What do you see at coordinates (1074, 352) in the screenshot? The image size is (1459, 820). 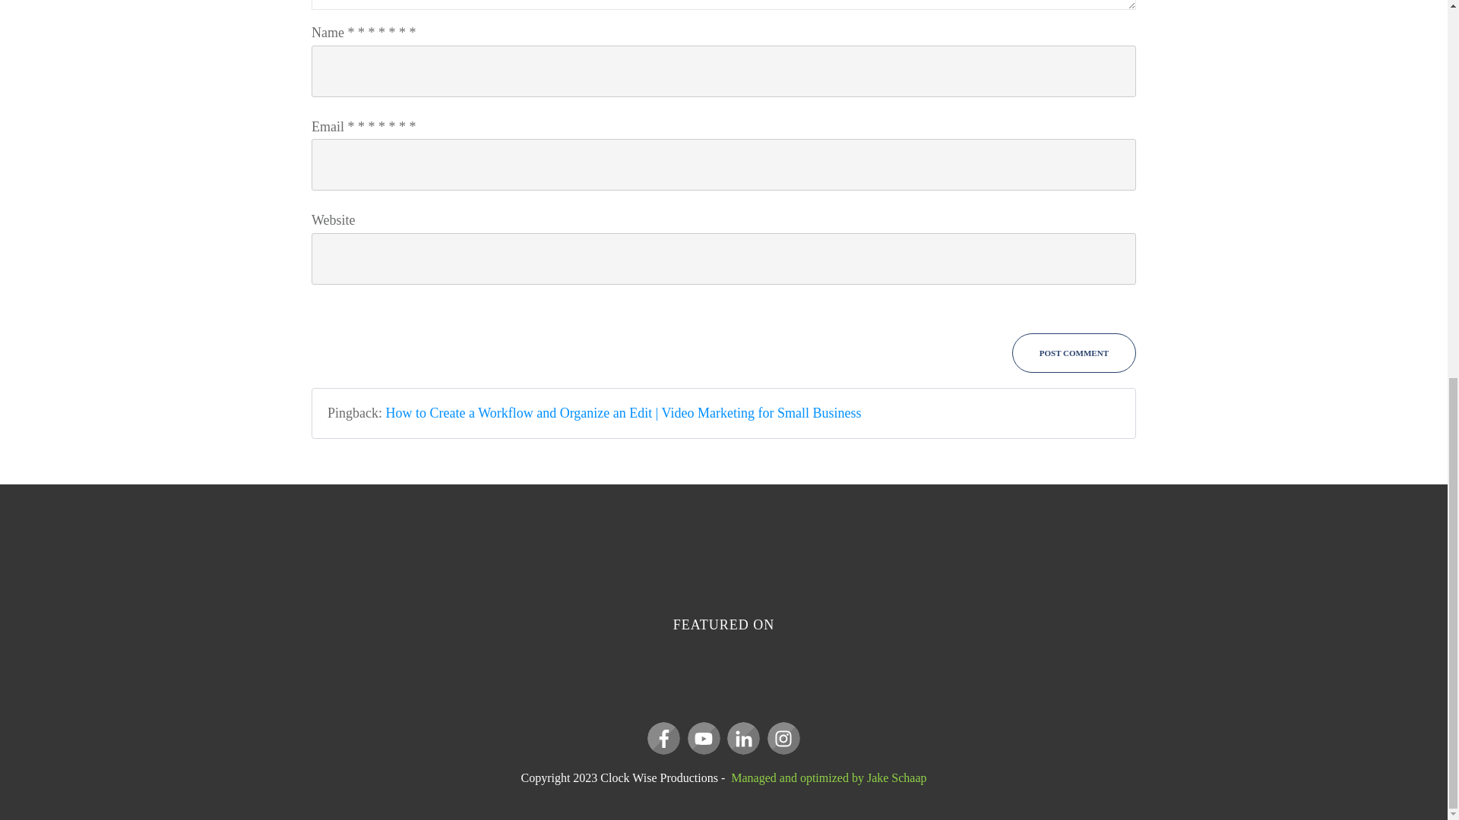 I see `POST COMMENT` at bounding box center [1074, 352].